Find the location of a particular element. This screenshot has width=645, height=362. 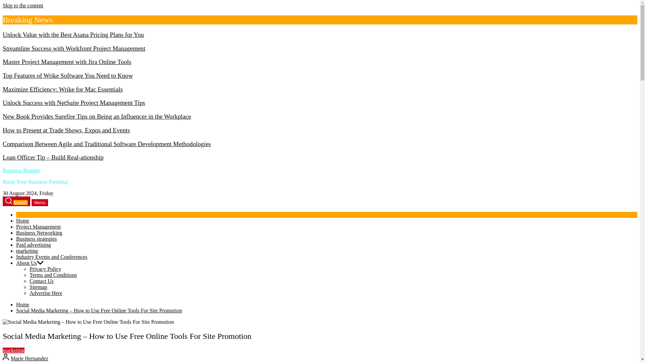

Terms and Conditions is located at coordinates (53, 275).